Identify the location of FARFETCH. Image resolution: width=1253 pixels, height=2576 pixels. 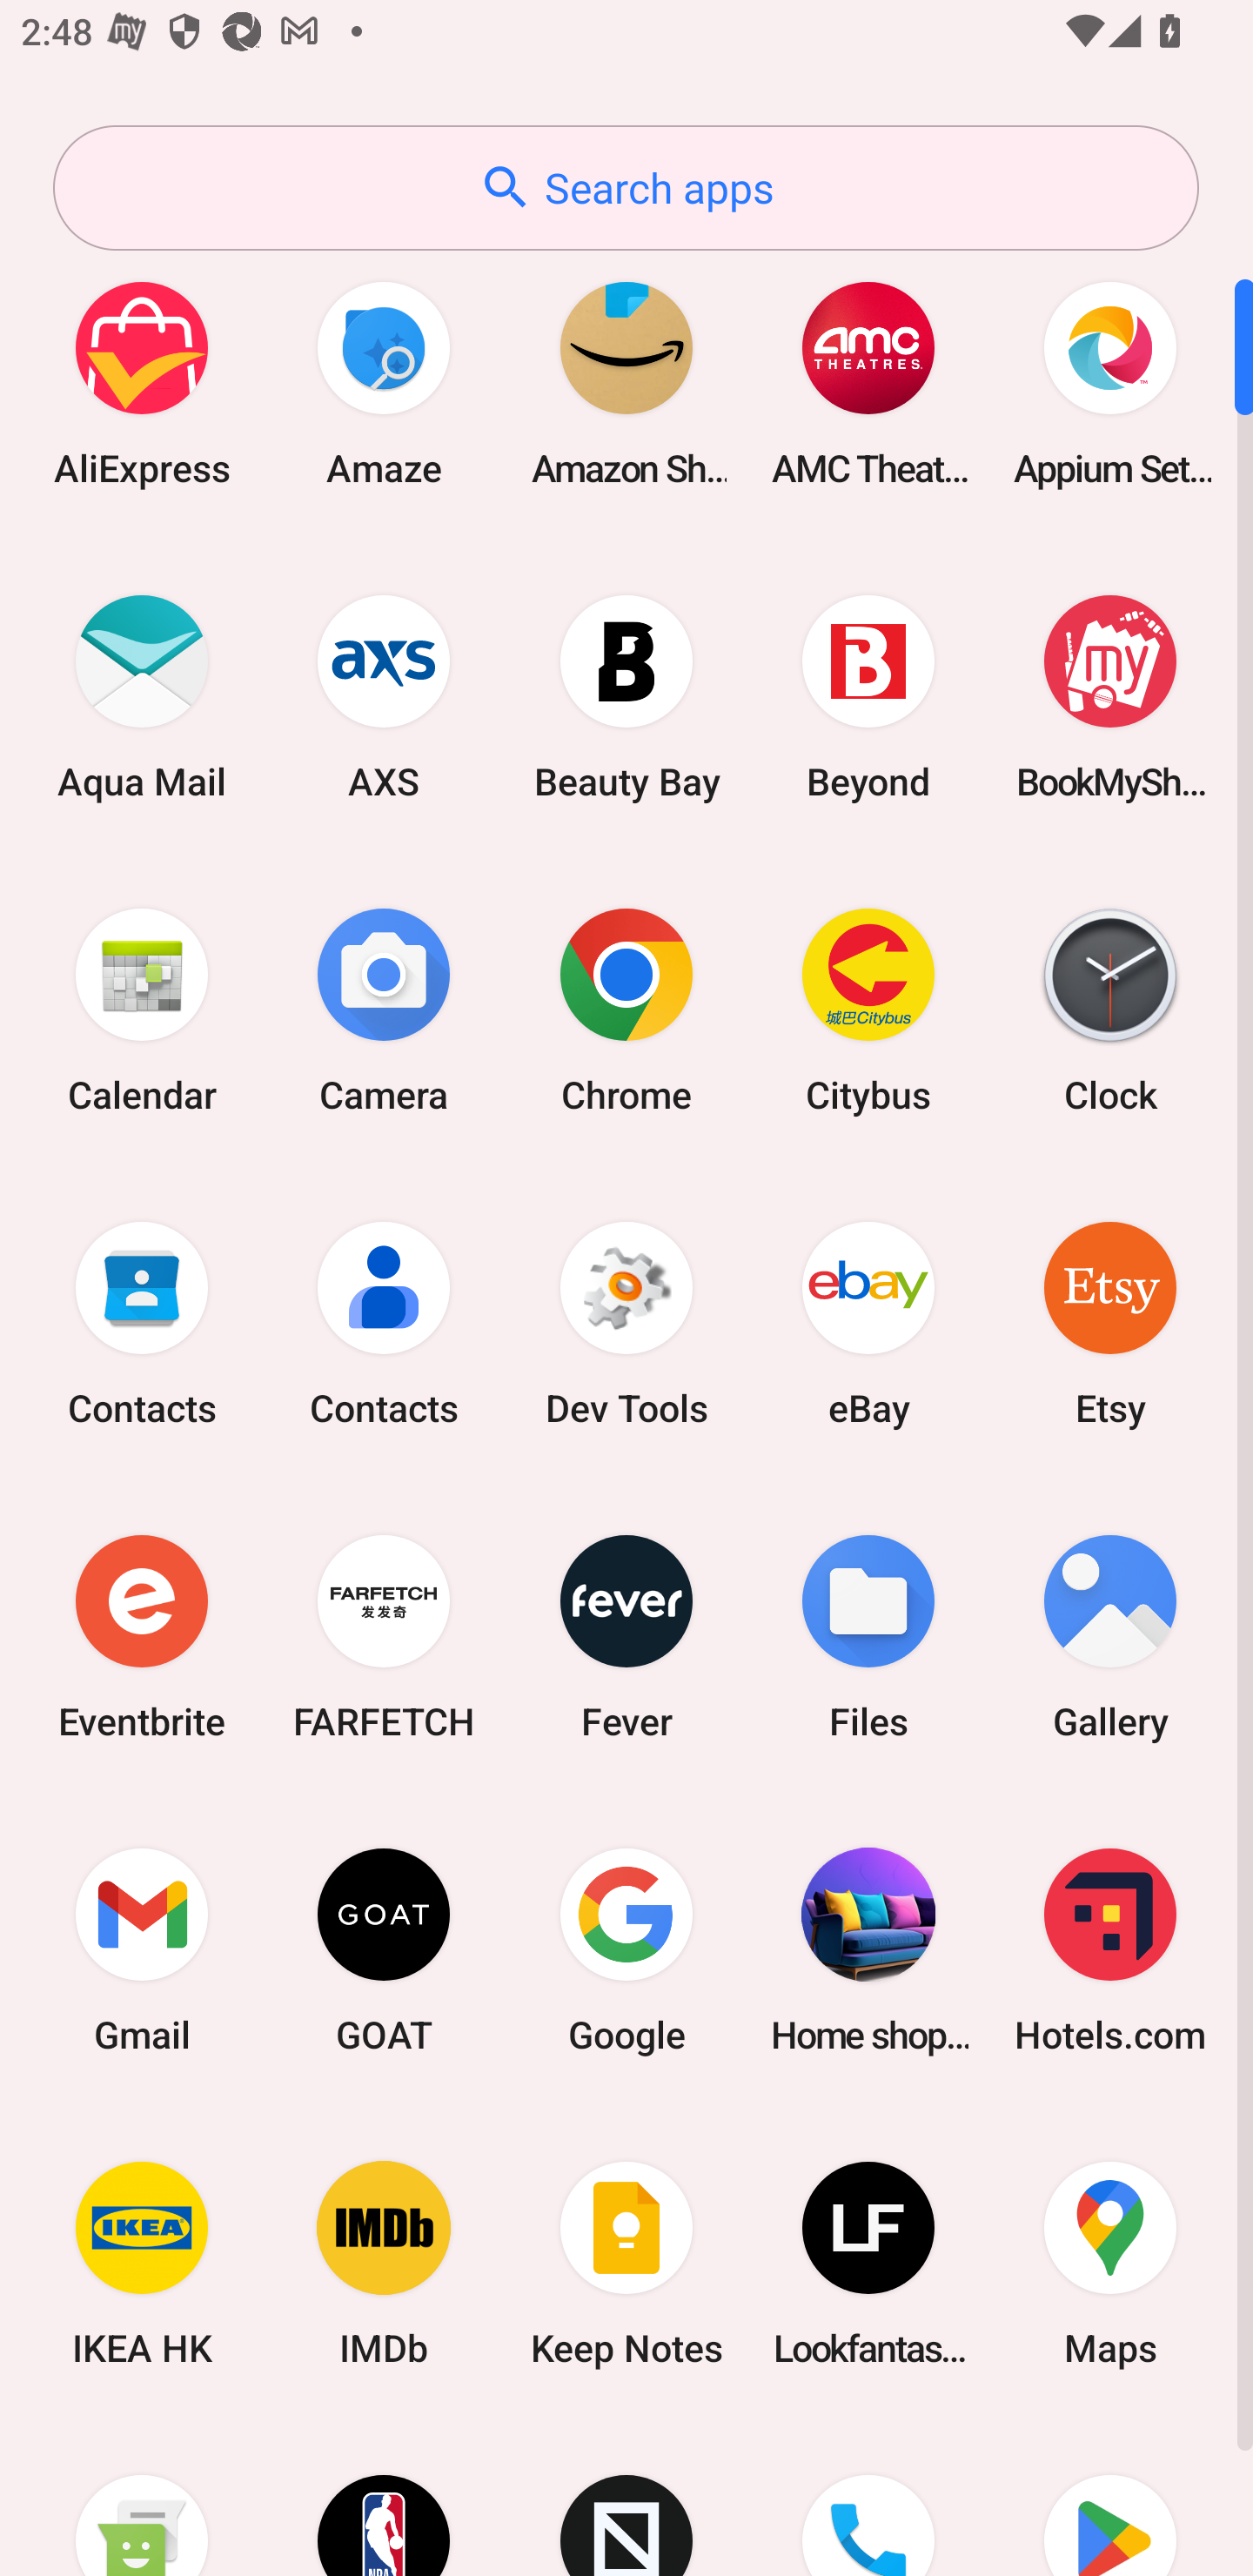
(384, 1636).